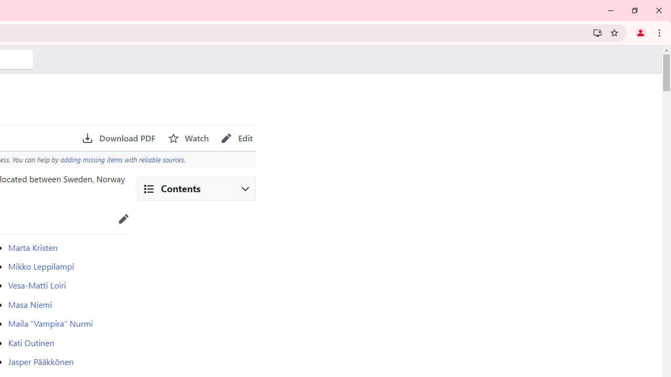  What do you see at coordinates (123, 219) in the screenshot?
I see `edit` at bounding box center [123, 219].